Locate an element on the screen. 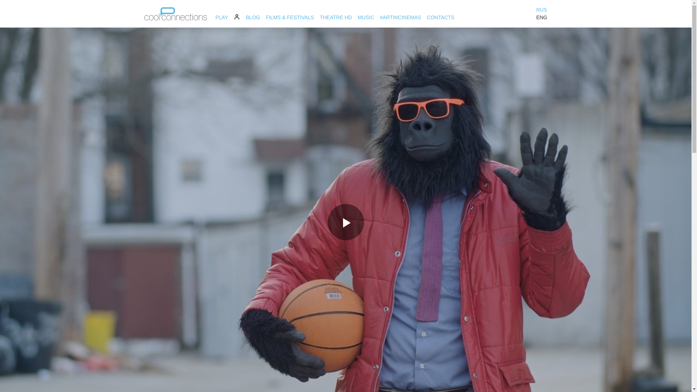  PLAY is located at coordinates (222, 17).